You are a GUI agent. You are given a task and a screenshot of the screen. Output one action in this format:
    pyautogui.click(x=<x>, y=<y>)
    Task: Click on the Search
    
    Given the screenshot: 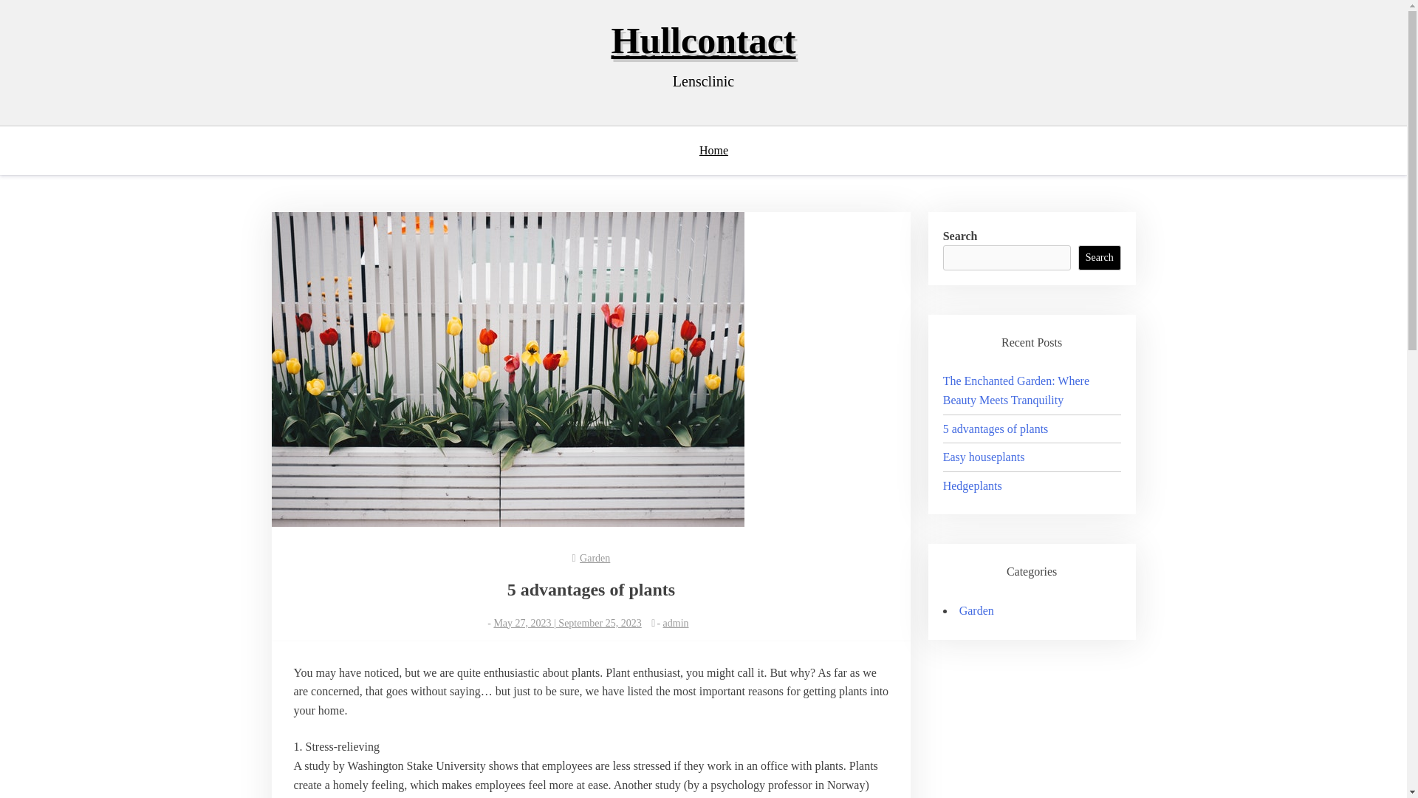 What is the action you would take?
    pyautogui.click(x=1099, y=257)
    